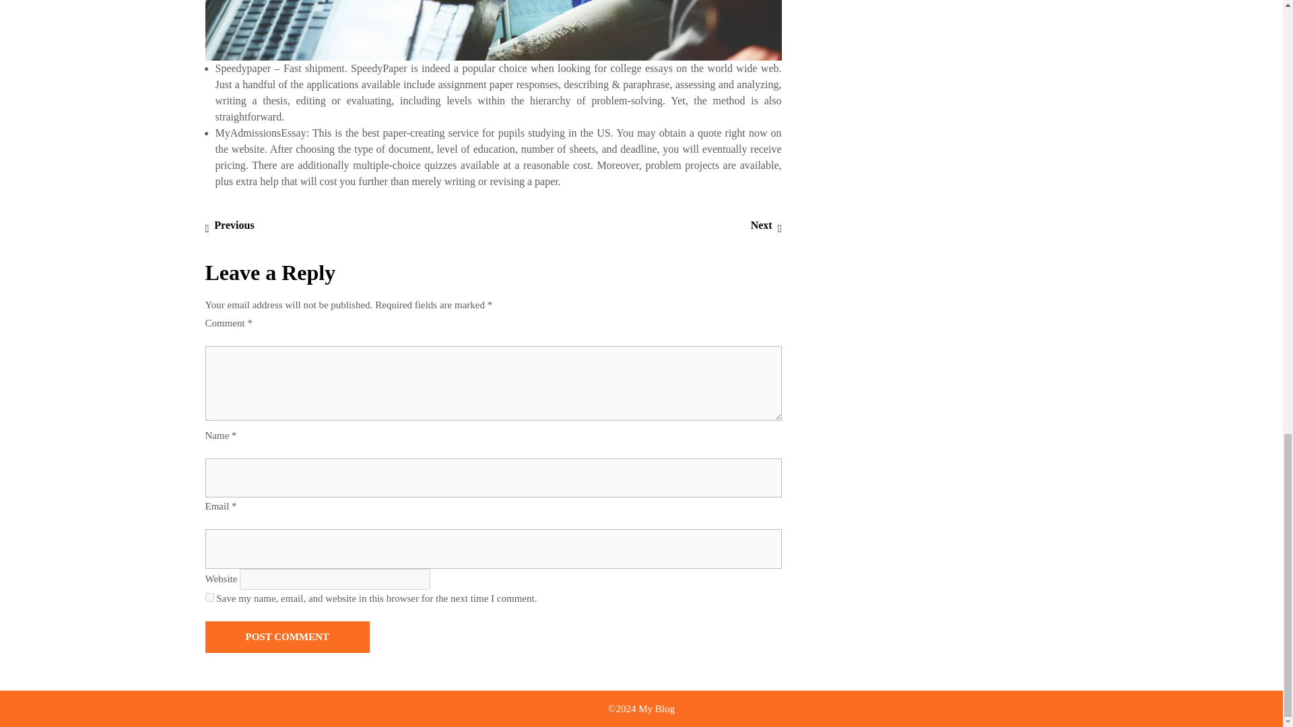 Image resolution: width=1293 pixels, height=727 pixels. I want to click on yes, so click(229, 225).